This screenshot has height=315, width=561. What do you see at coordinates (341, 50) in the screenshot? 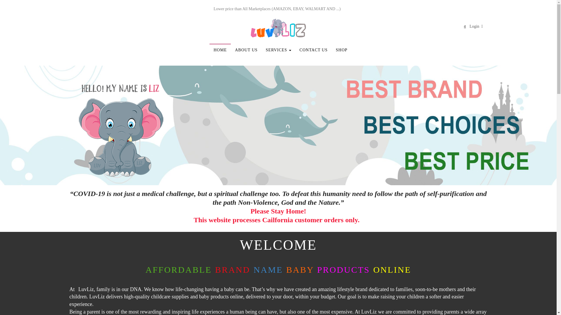
I see `SHOP` at bounding box center [341, 50].